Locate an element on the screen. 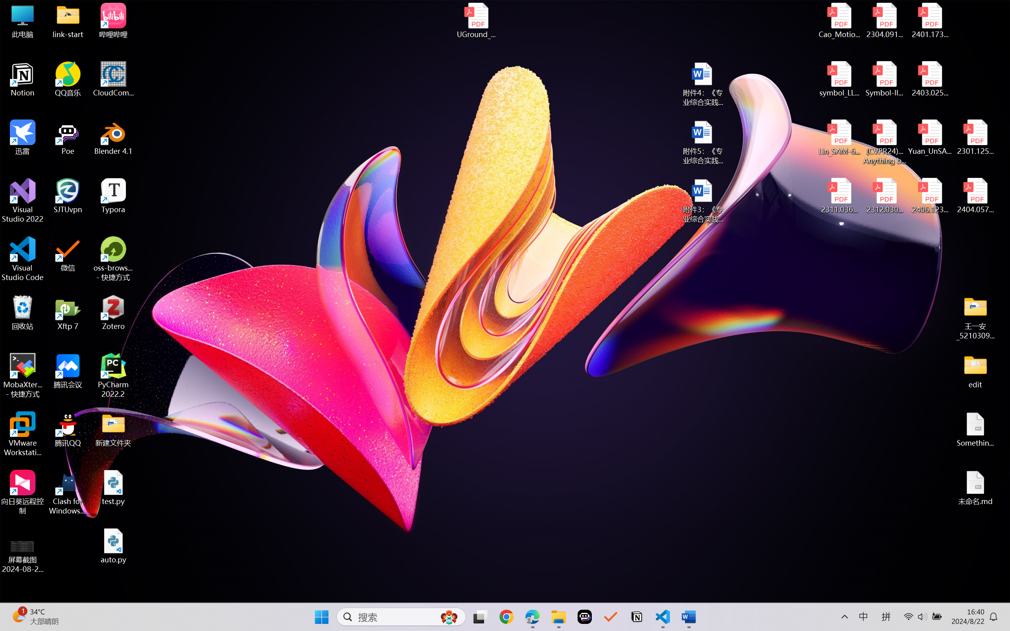 This screenshot has height=631, width=1010. Xftp 7 is located at coordinates (68, 313).